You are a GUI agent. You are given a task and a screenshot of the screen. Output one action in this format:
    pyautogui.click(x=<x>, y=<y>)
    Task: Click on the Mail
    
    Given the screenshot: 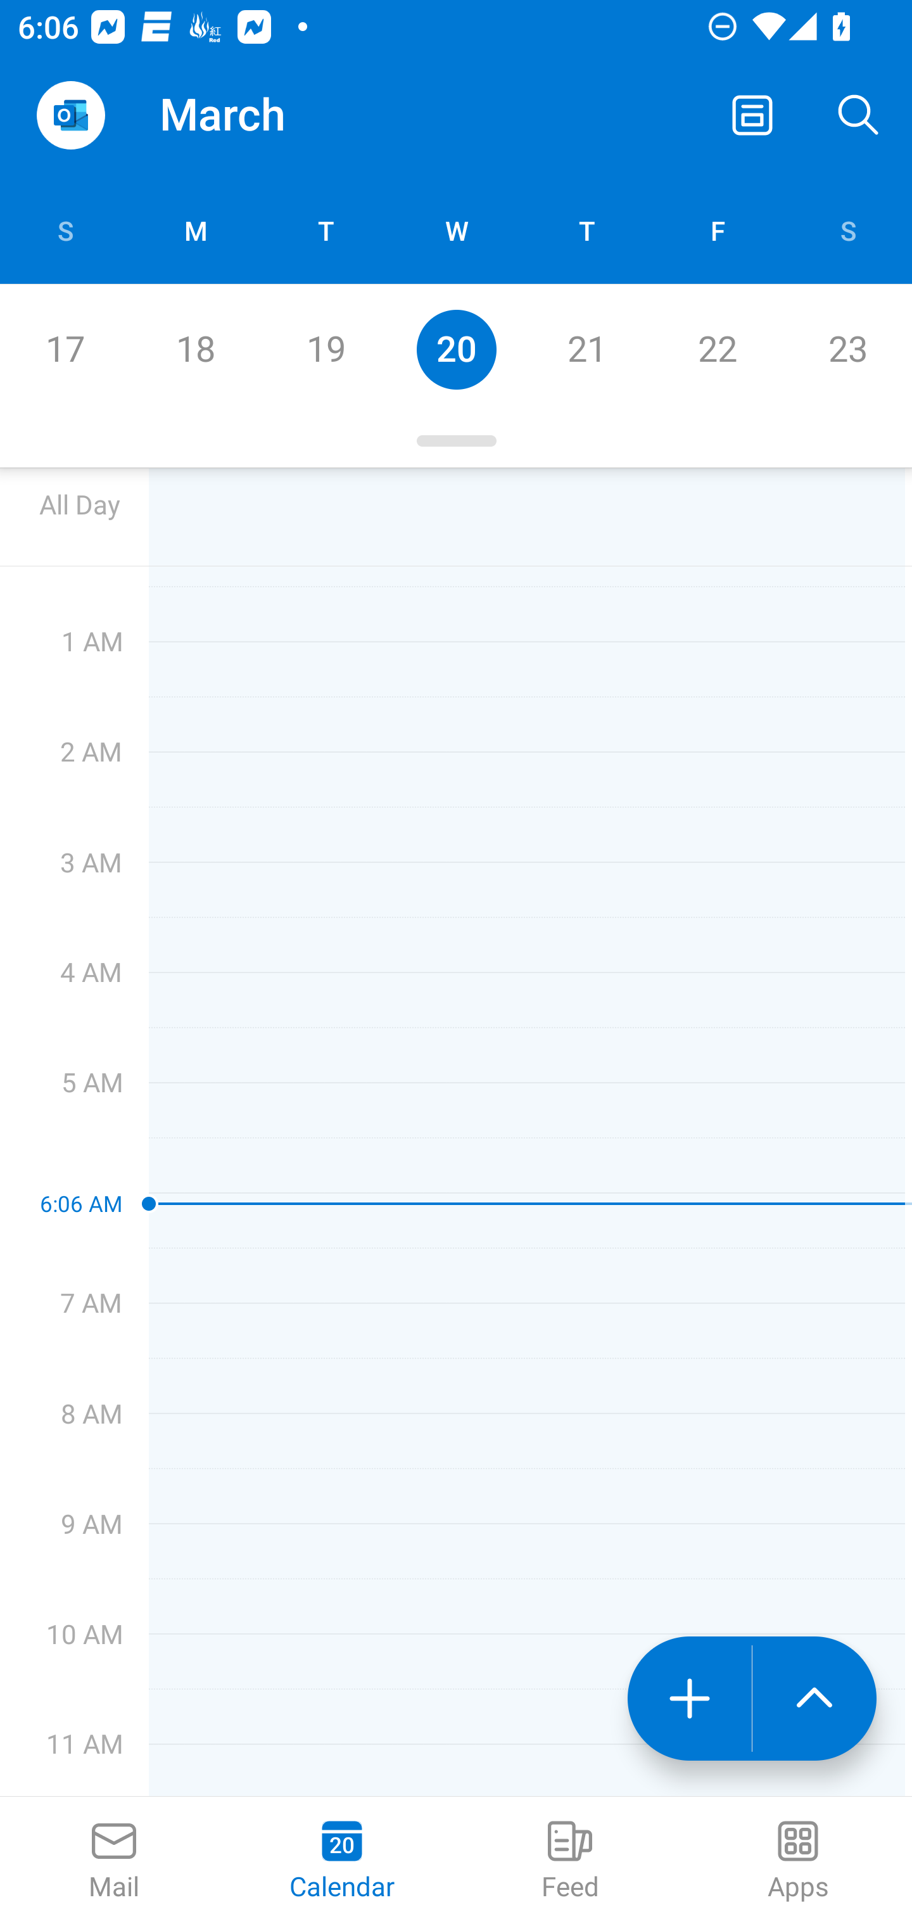 What is the action you would take?
    pyautogui.click(x=114, y=1861)
    